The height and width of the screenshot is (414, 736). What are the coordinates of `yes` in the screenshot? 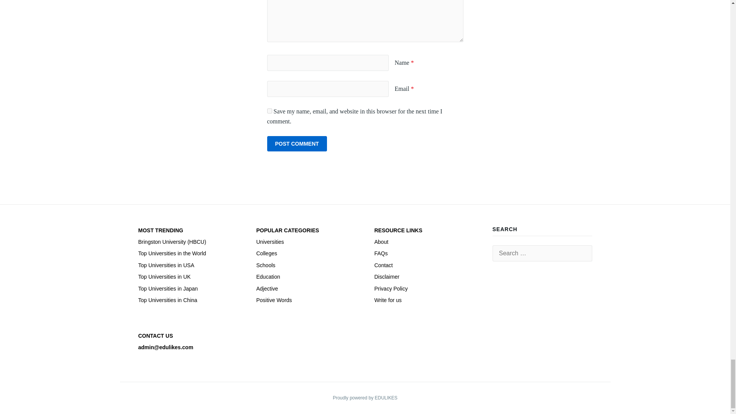 It's located at (269, 110).